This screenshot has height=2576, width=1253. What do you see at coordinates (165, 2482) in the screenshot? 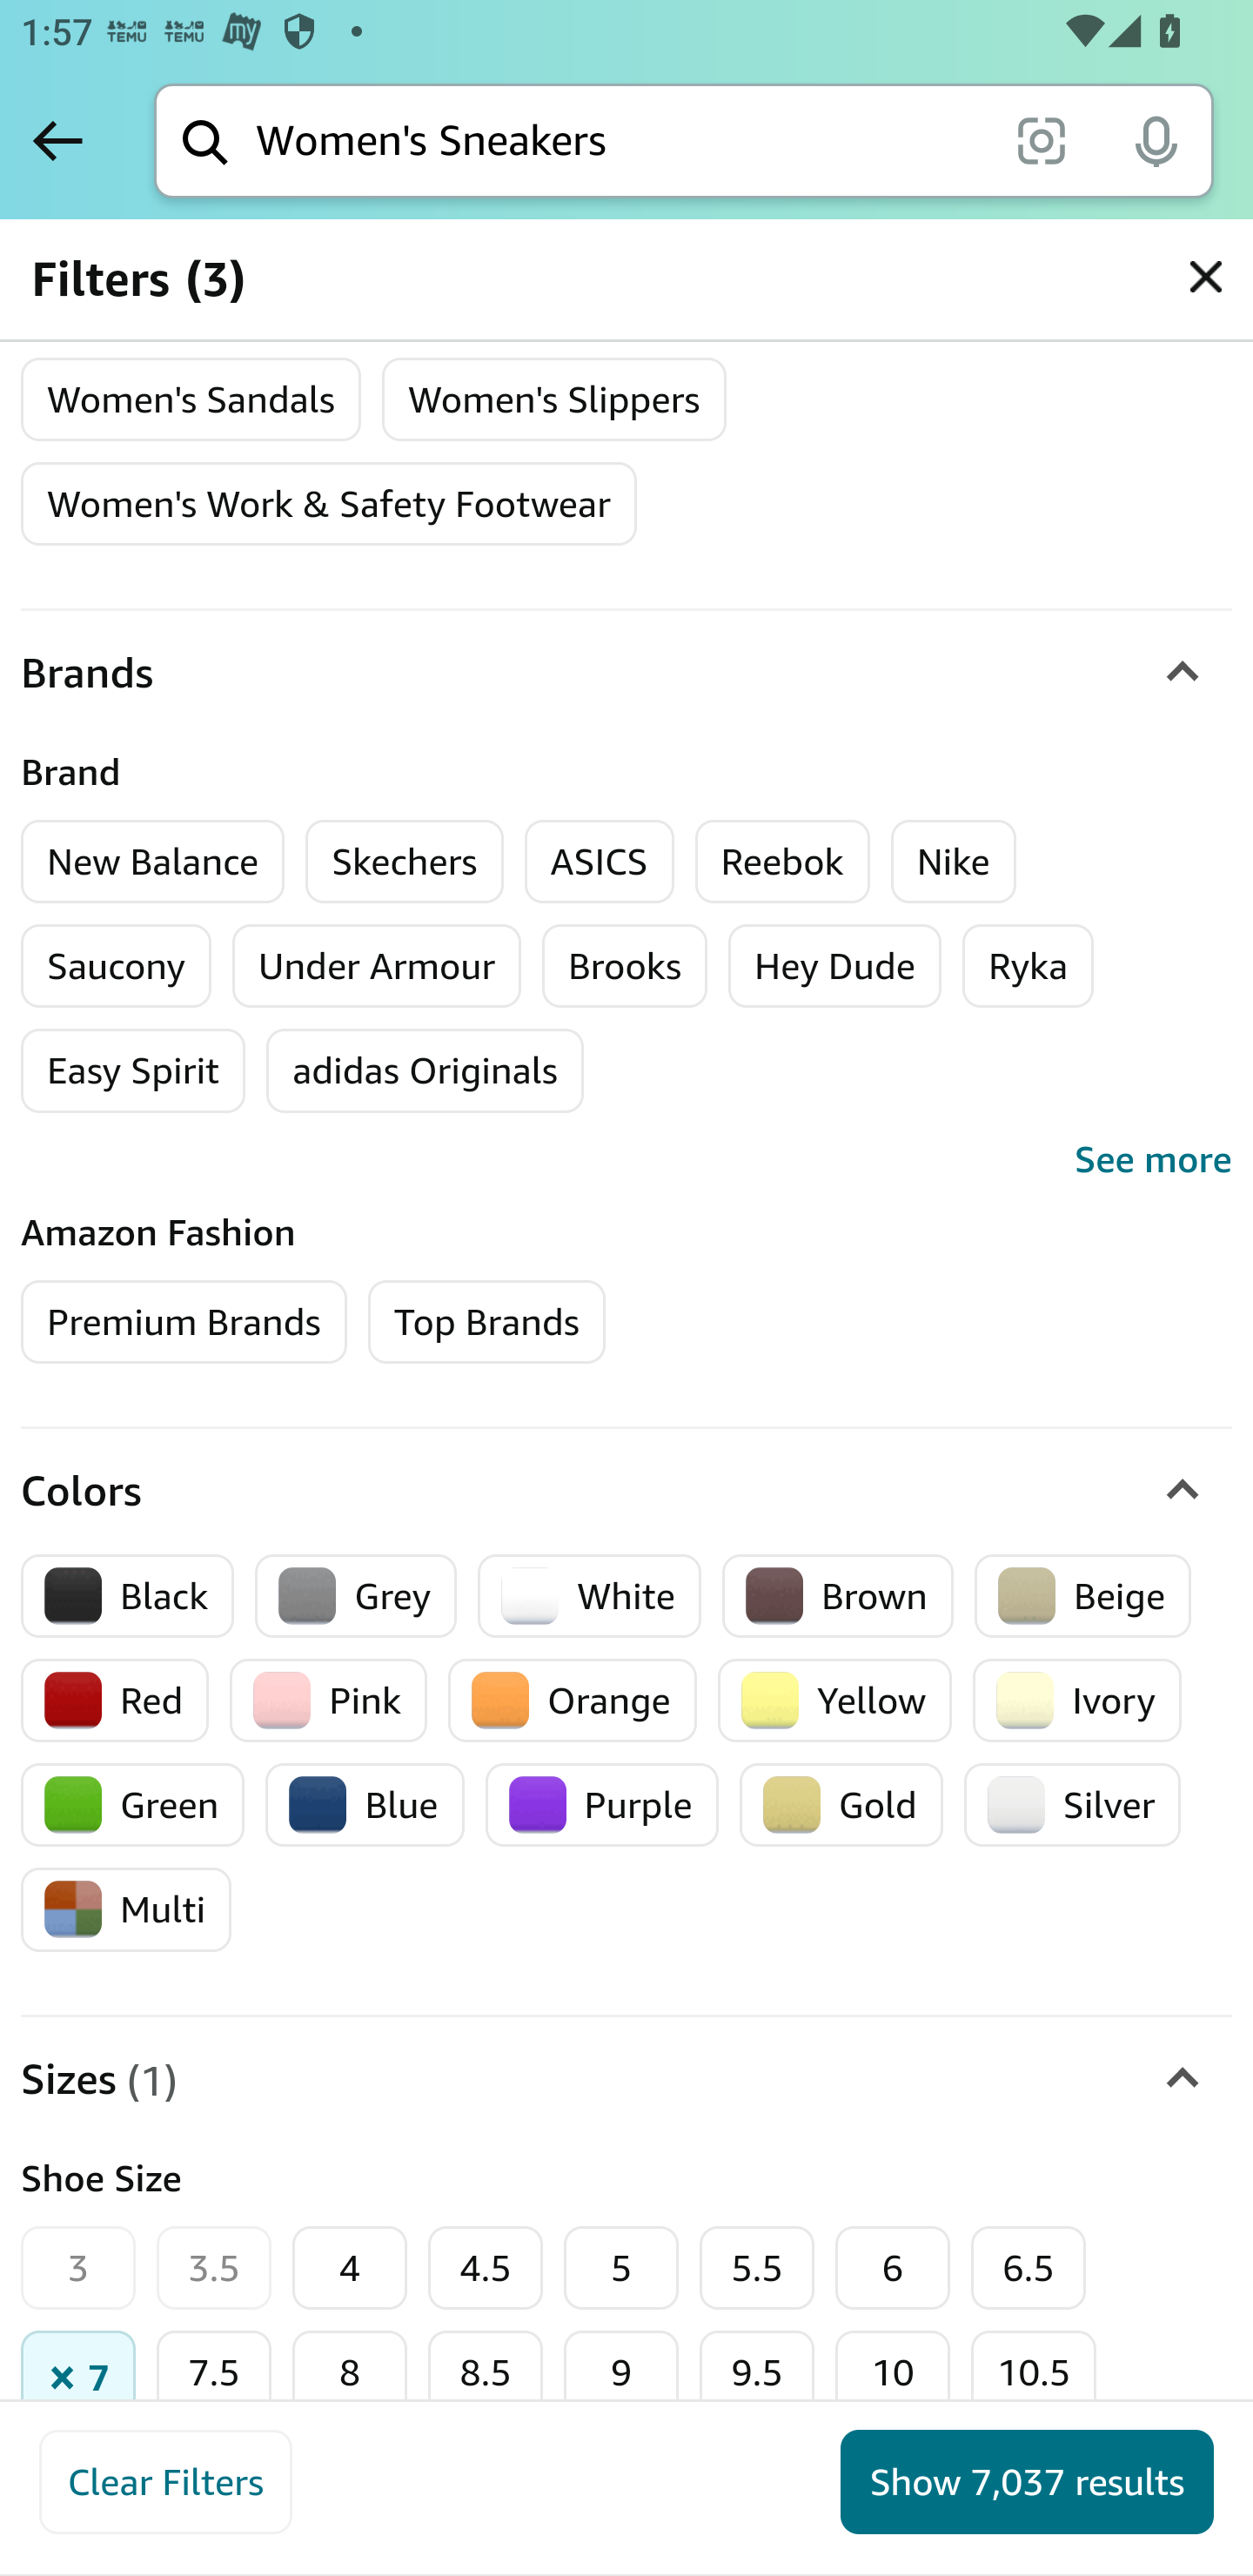
I see `Clear Filters` at bounding box center [165, 2482].